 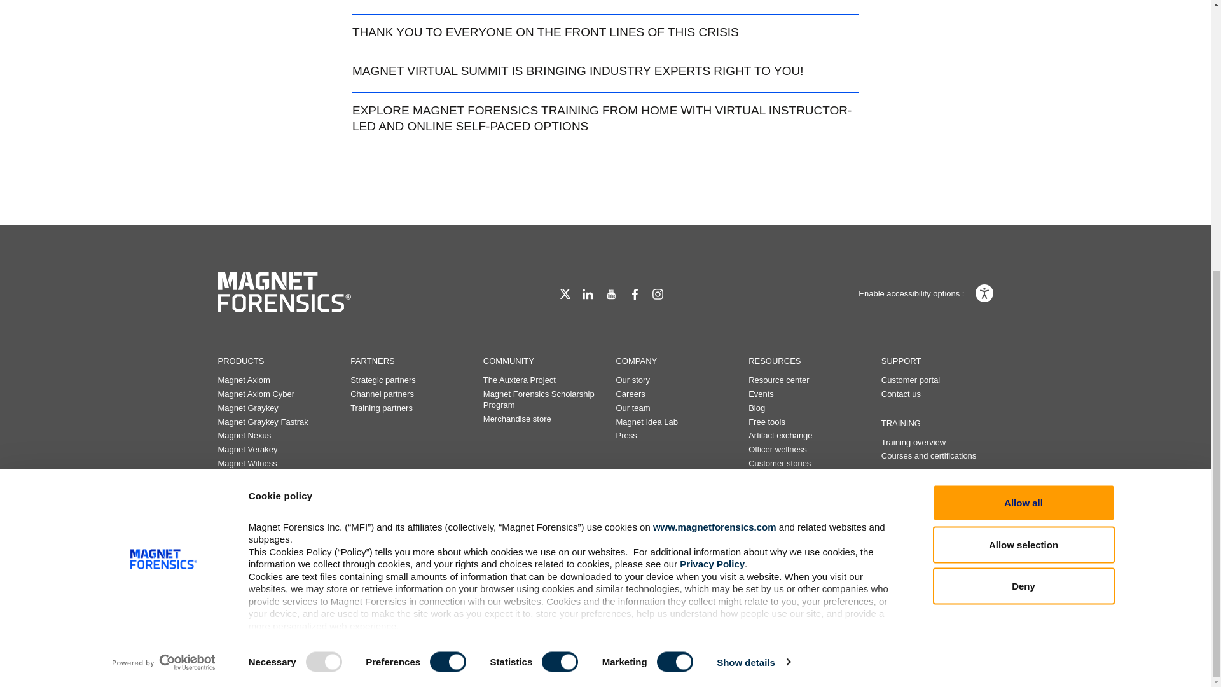 What do you see at coordinates (712, 122) in the screenshot?
I see `Privacy Policy` at bounding box center [712, 122].